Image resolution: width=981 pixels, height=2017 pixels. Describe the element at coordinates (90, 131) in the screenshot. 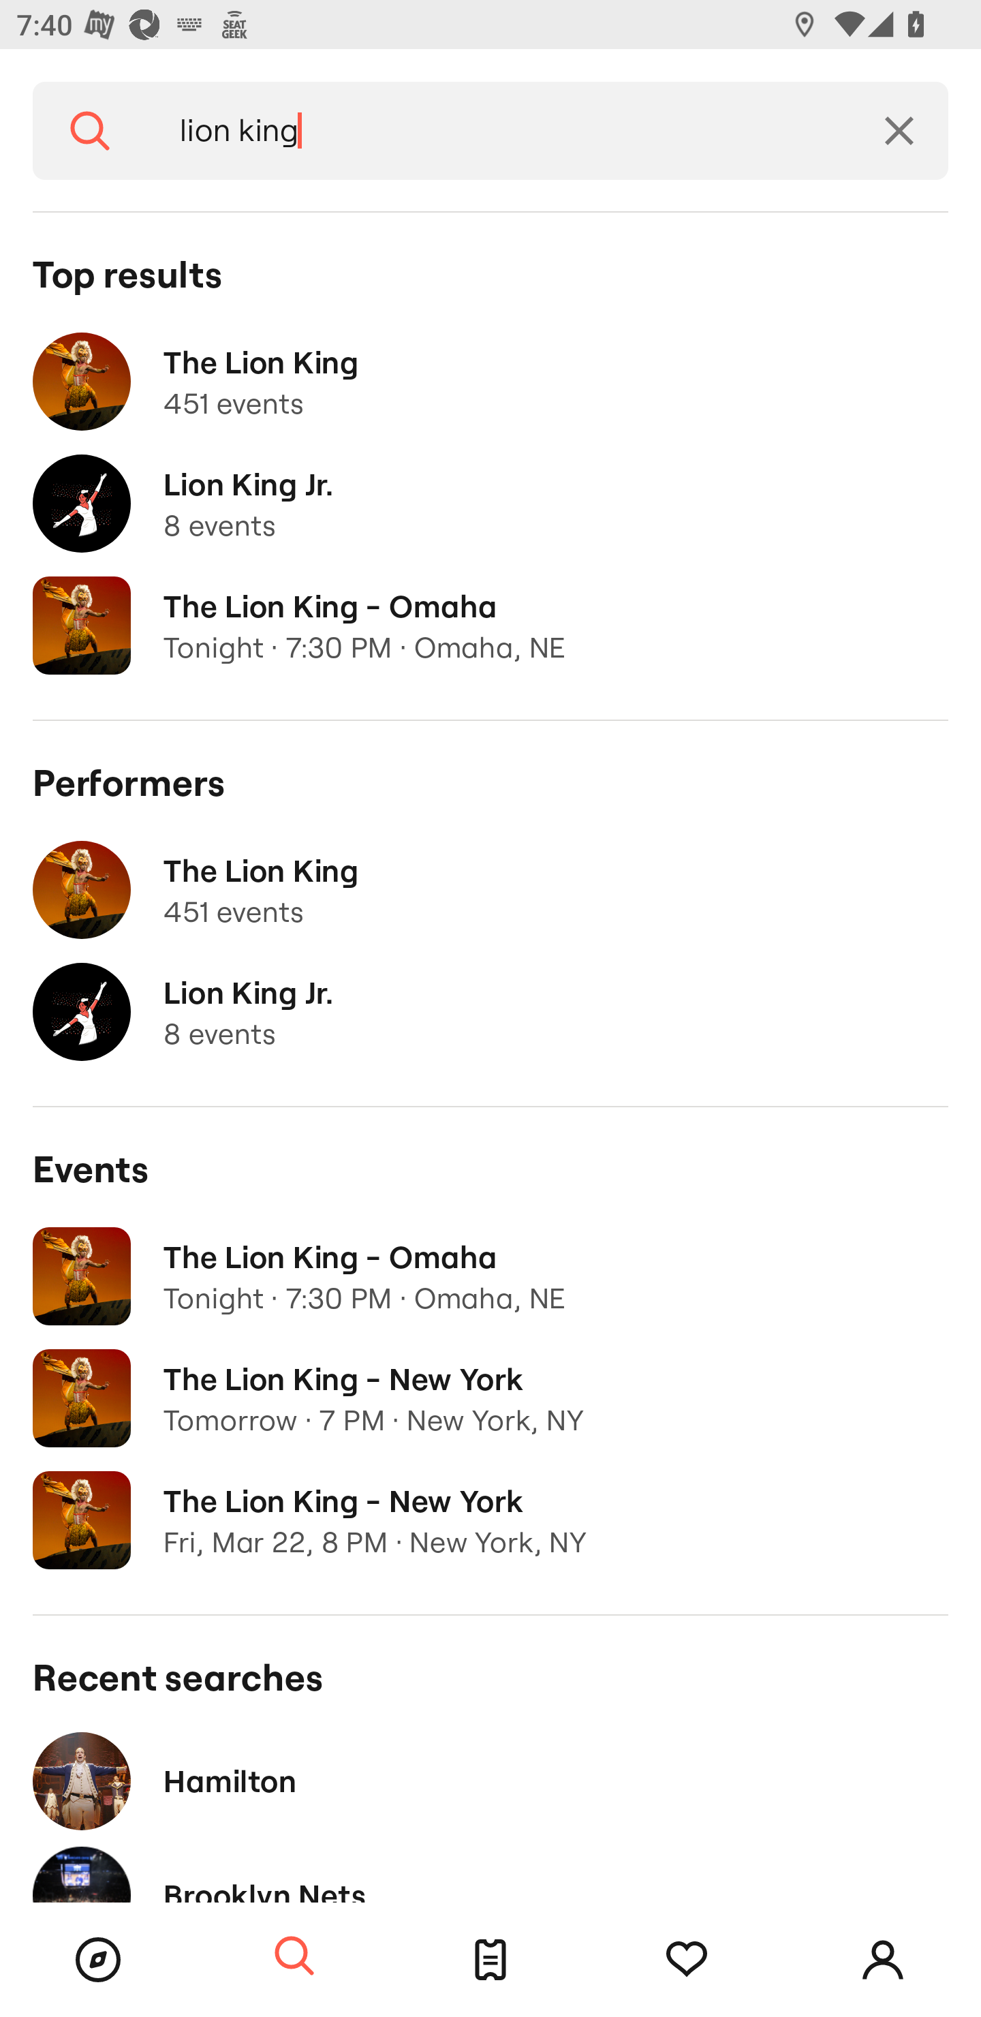

I see `Search` at that location.